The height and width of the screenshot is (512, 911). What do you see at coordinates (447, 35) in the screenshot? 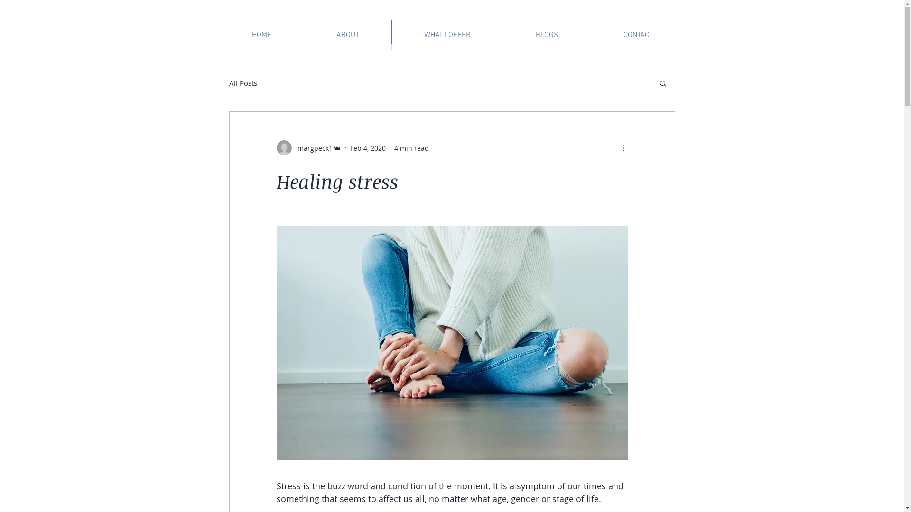
I see `WHAT I OFFER` at bounding box center [447, 35].